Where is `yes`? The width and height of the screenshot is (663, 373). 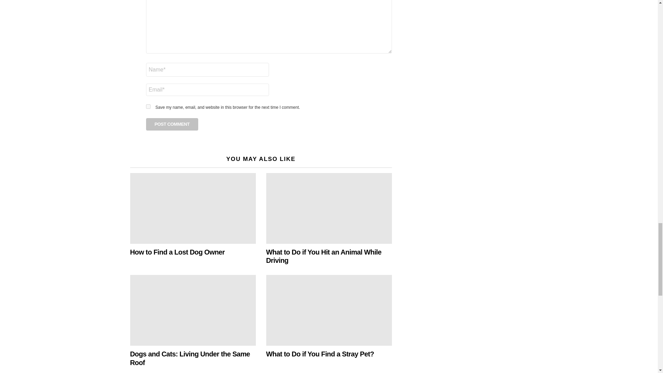
yes is located at coordinates (148, 106).